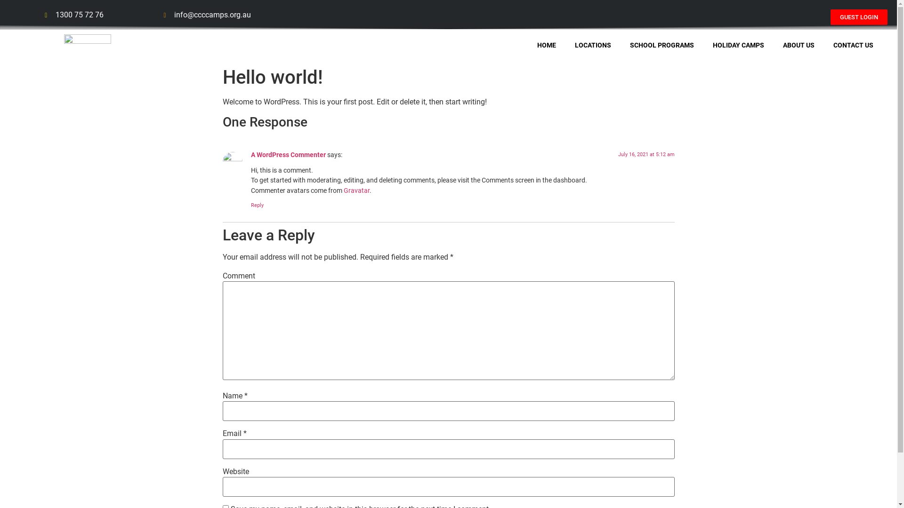 This screenshot has height=508, width=904. What do you see at coordinates (738, 45) in the screenshot?
I see `HOLIDAY CAMPS` at bounding box center [738, 45].